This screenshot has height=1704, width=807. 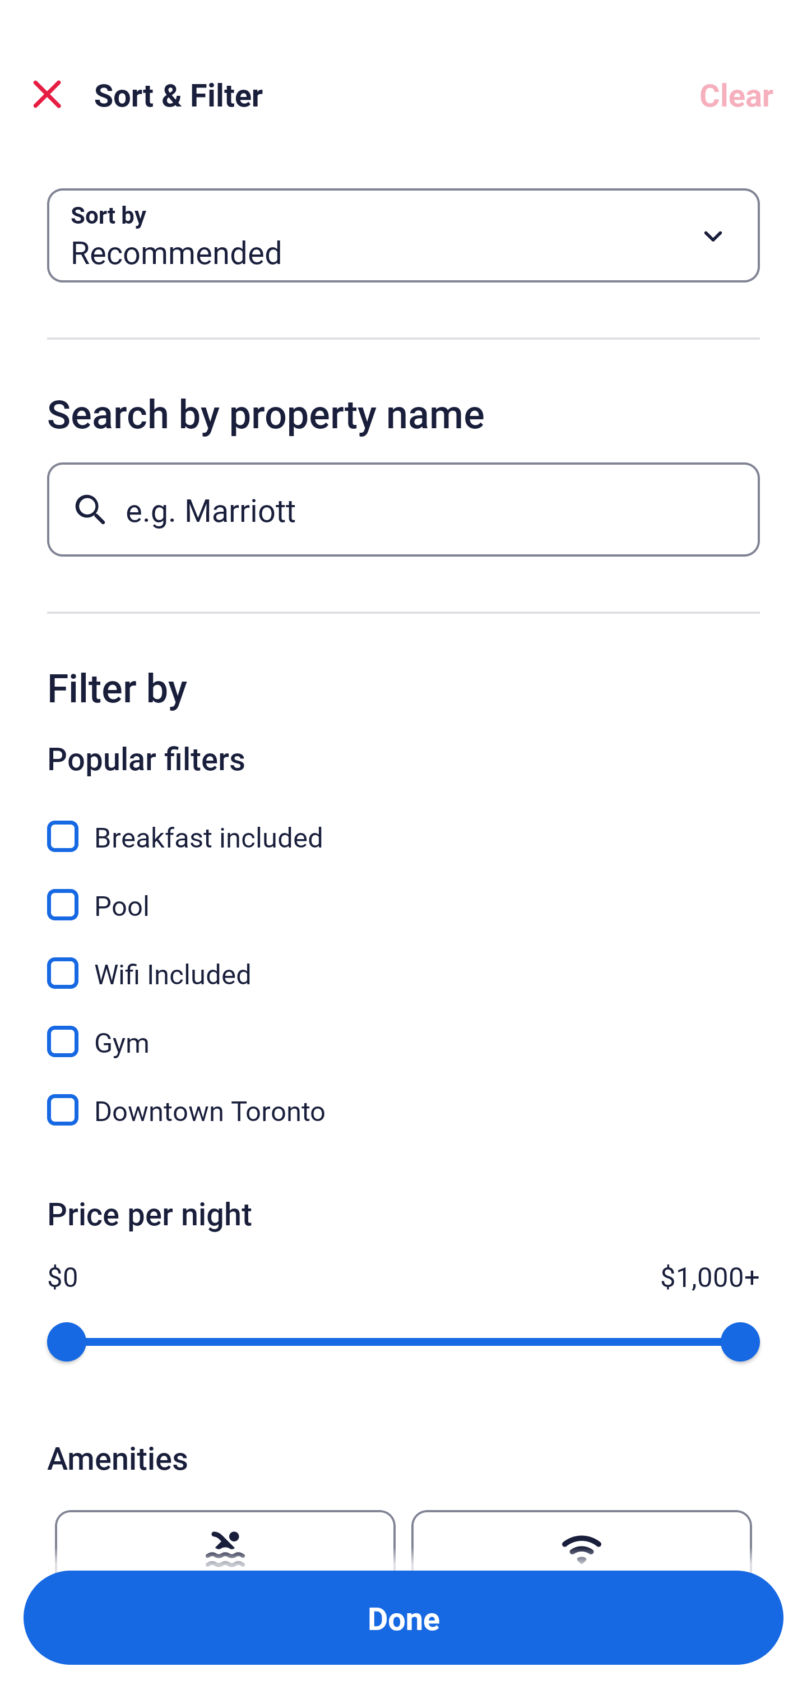 I want to click on Close Sort and Filter, so click(x=47, y=94).